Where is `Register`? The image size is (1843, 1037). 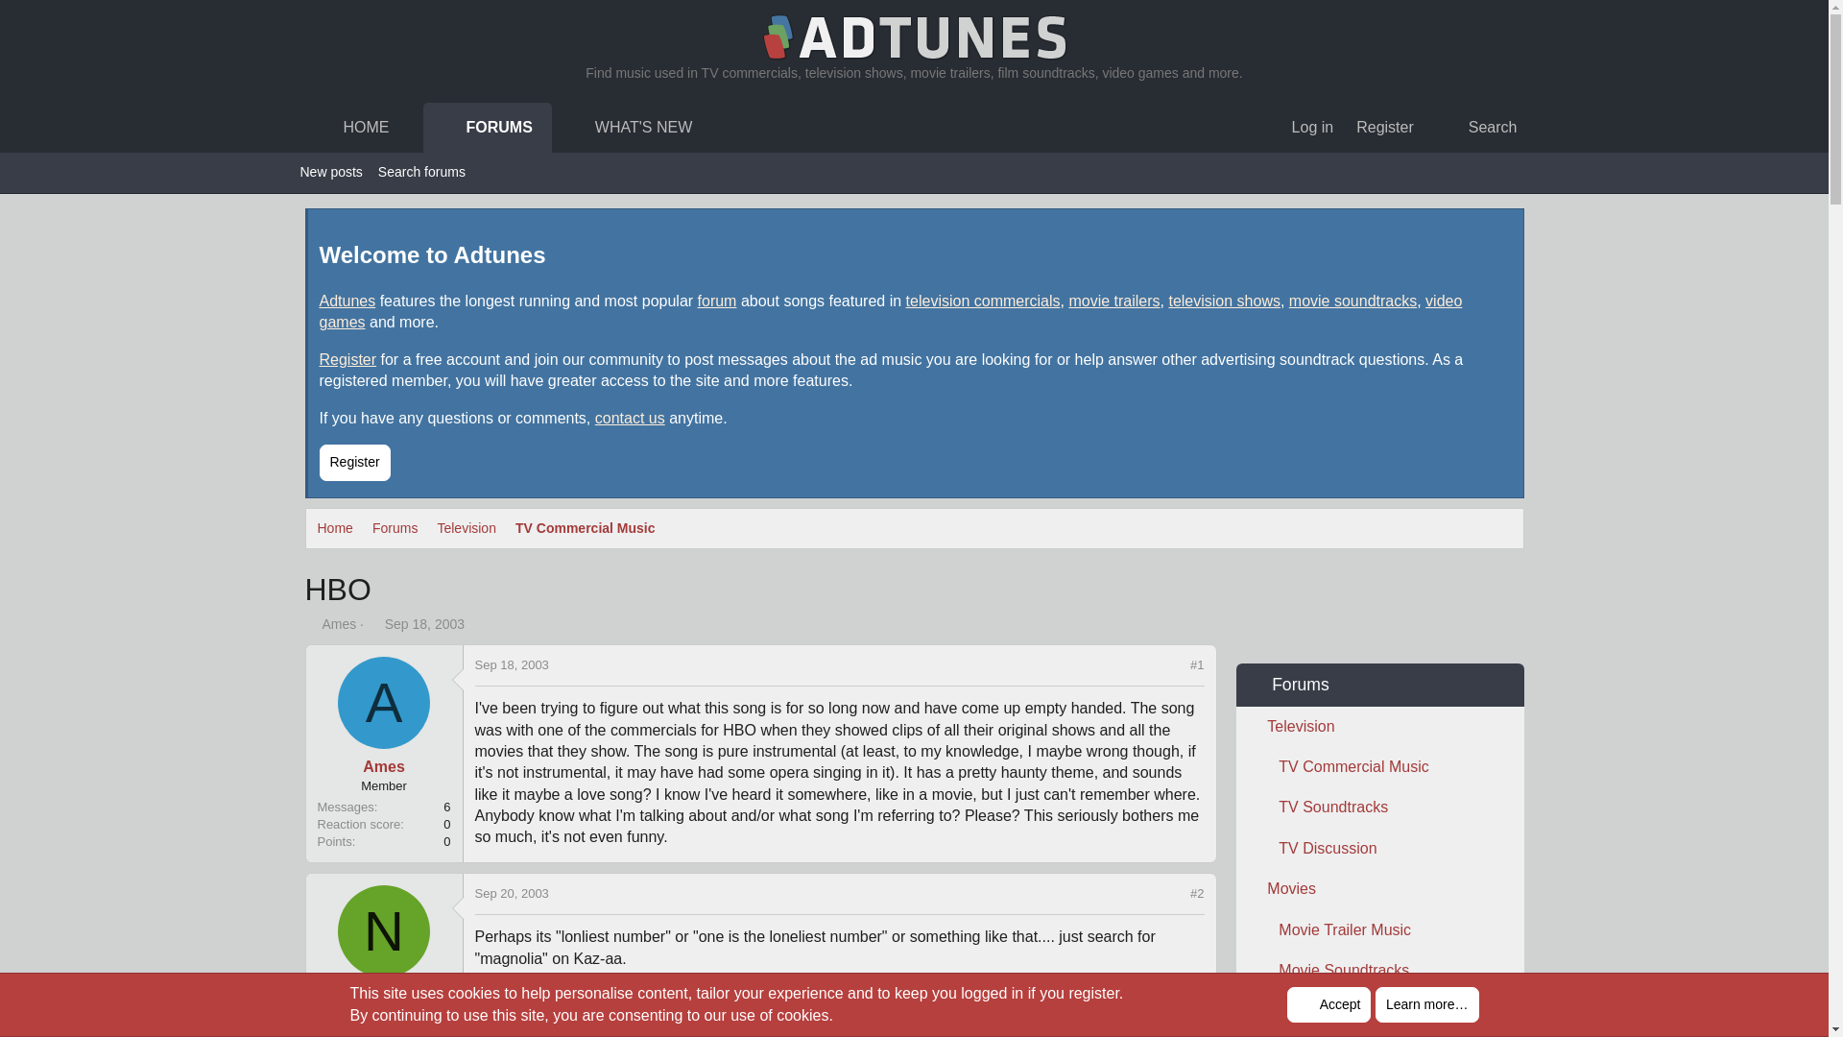
Register is located at coordinates (345, 127).